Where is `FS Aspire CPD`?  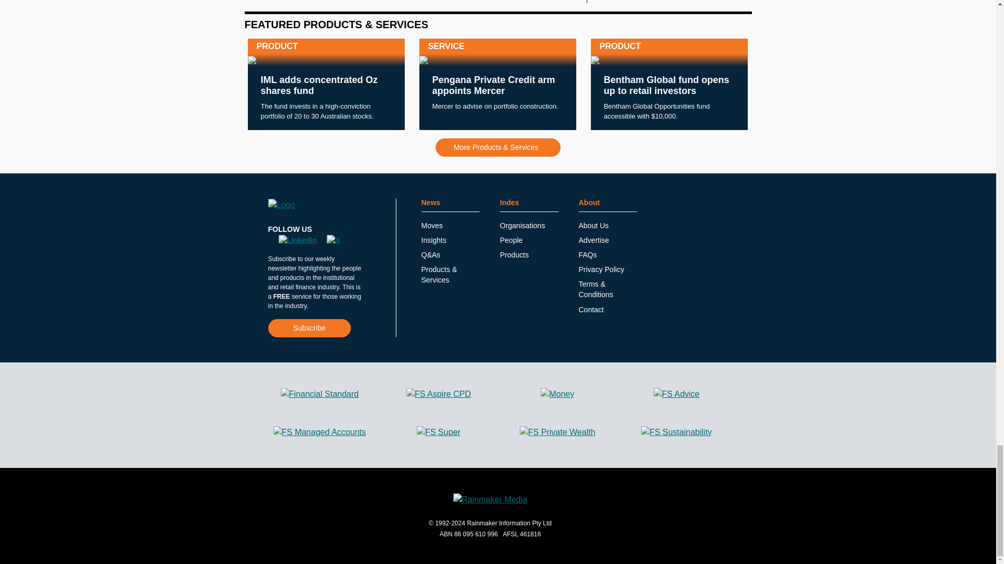
FS Aspire CPD is located at coordinates (438, 394).